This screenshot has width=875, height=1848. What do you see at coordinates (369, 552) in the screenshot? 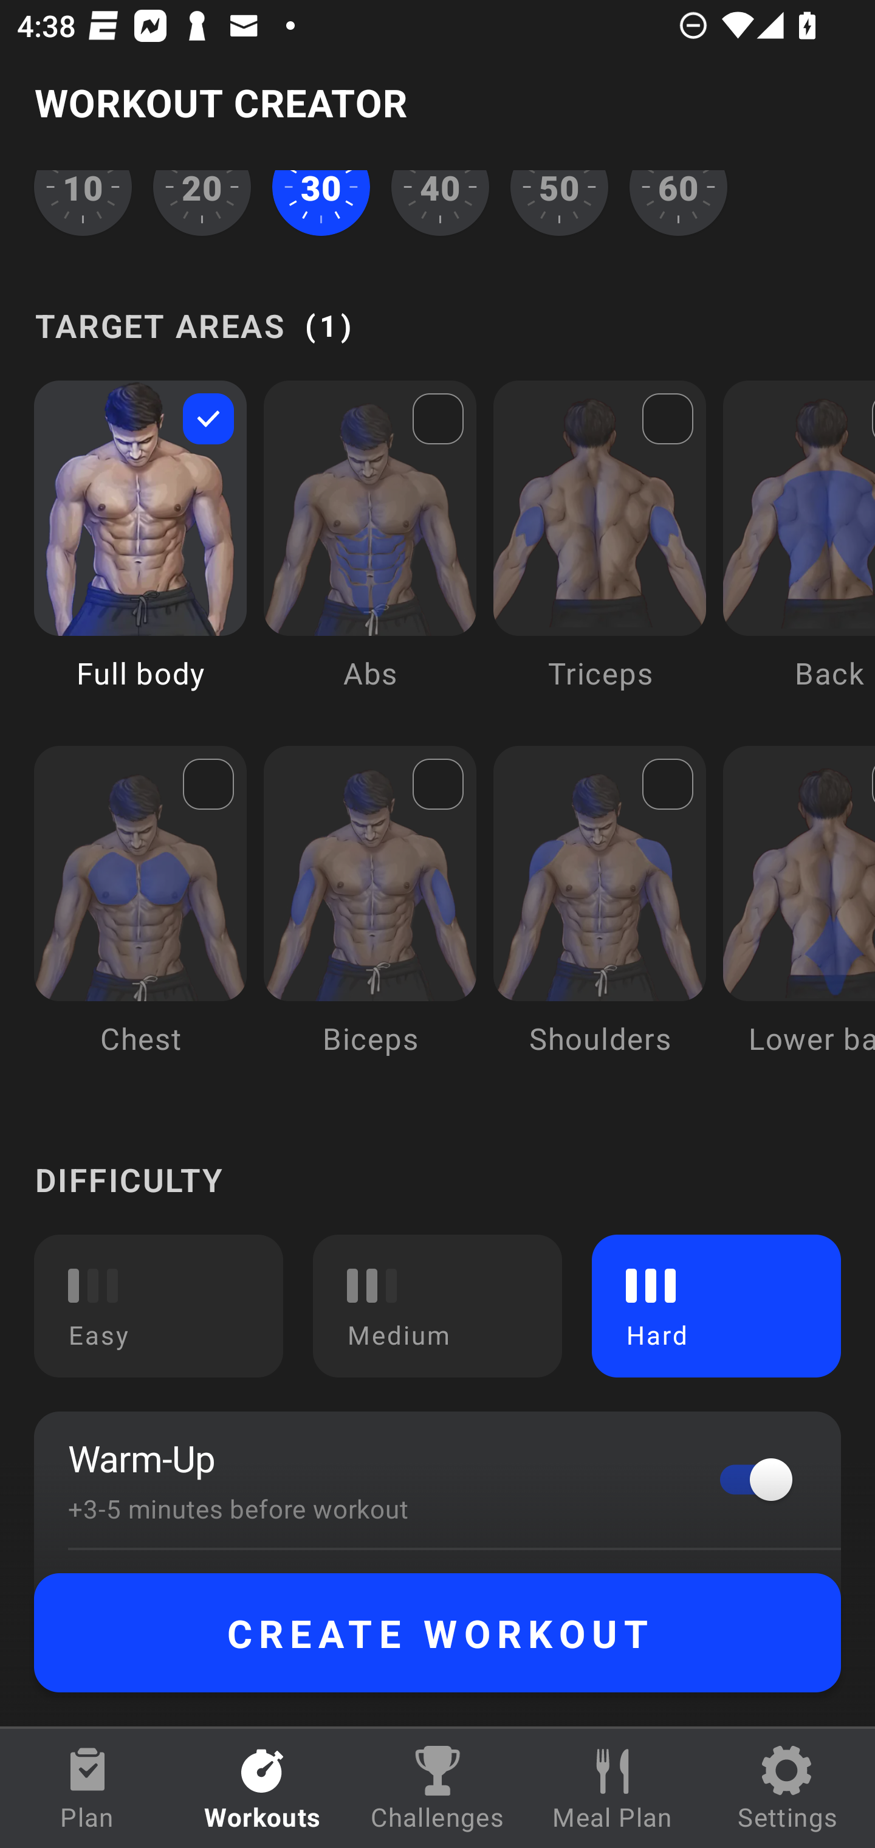
I see `Abs` at bounding box center [369, 552].